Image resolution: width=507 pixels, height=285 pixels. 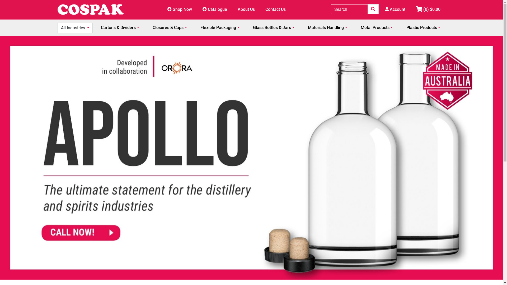 I want to click on All Industries, so click(x=75, y=28).